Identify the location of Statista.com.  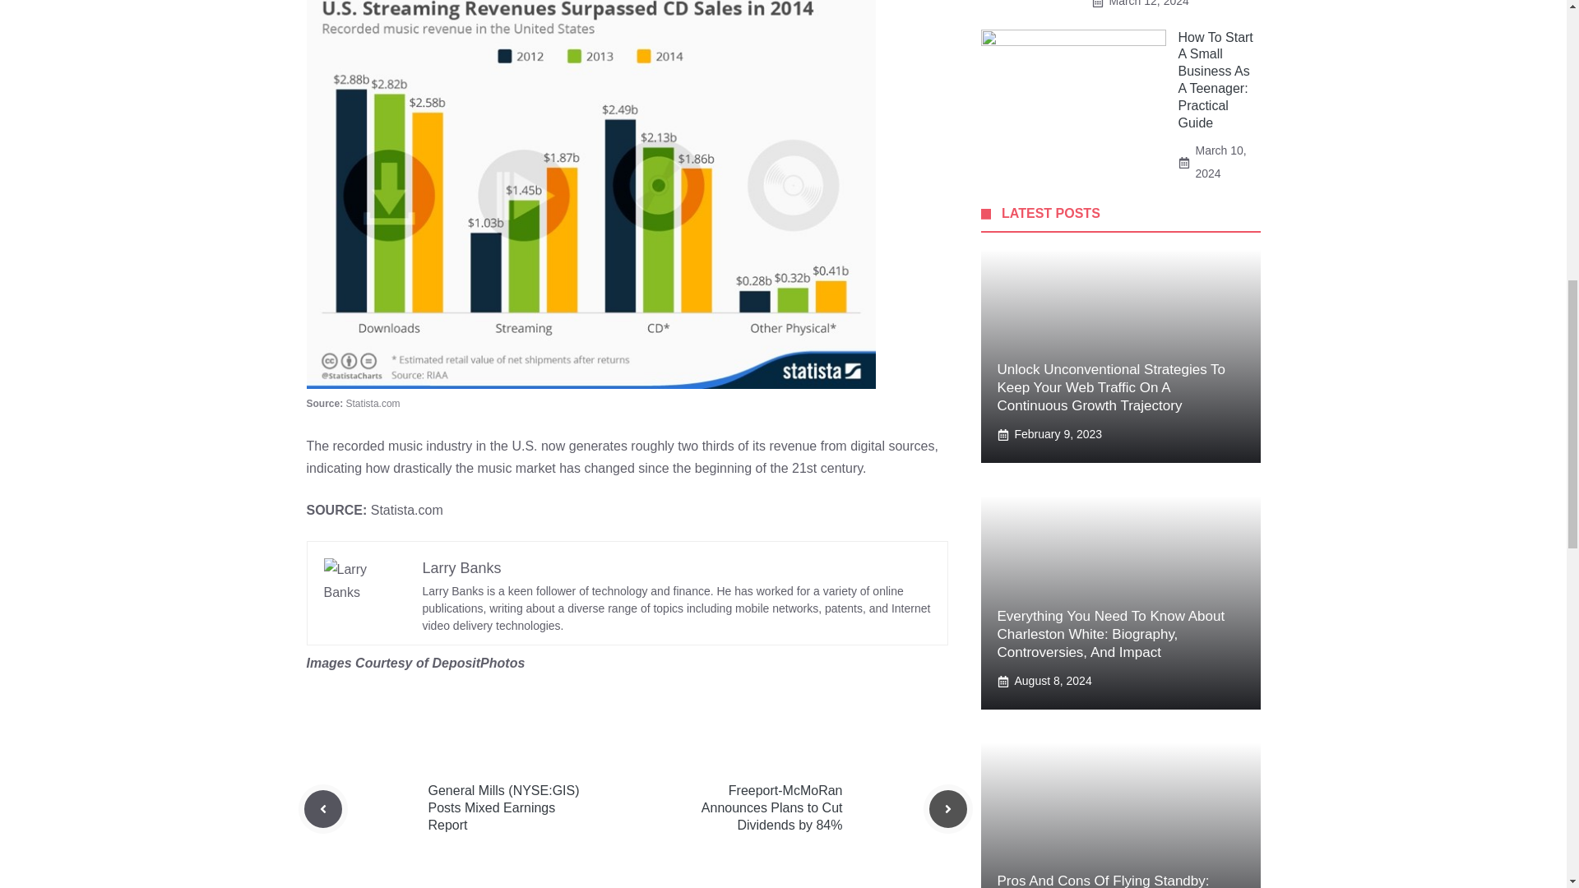
(373, 403).